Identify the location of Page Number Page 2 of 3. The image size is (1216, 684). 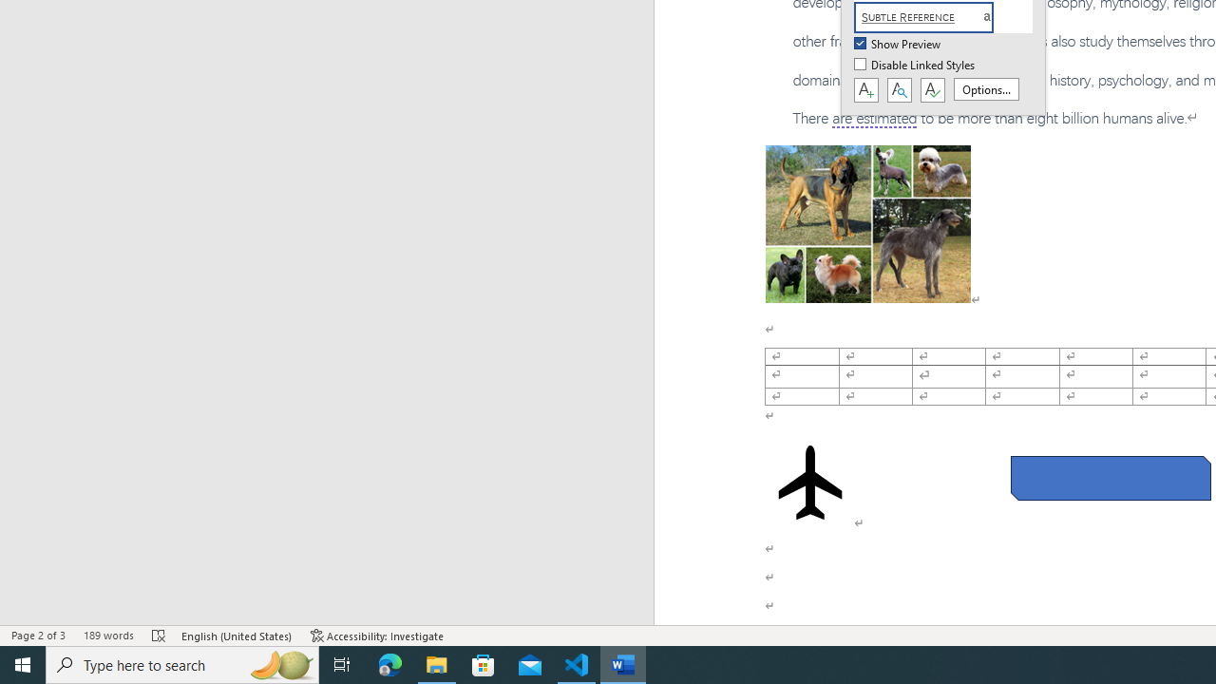
(38, 635).